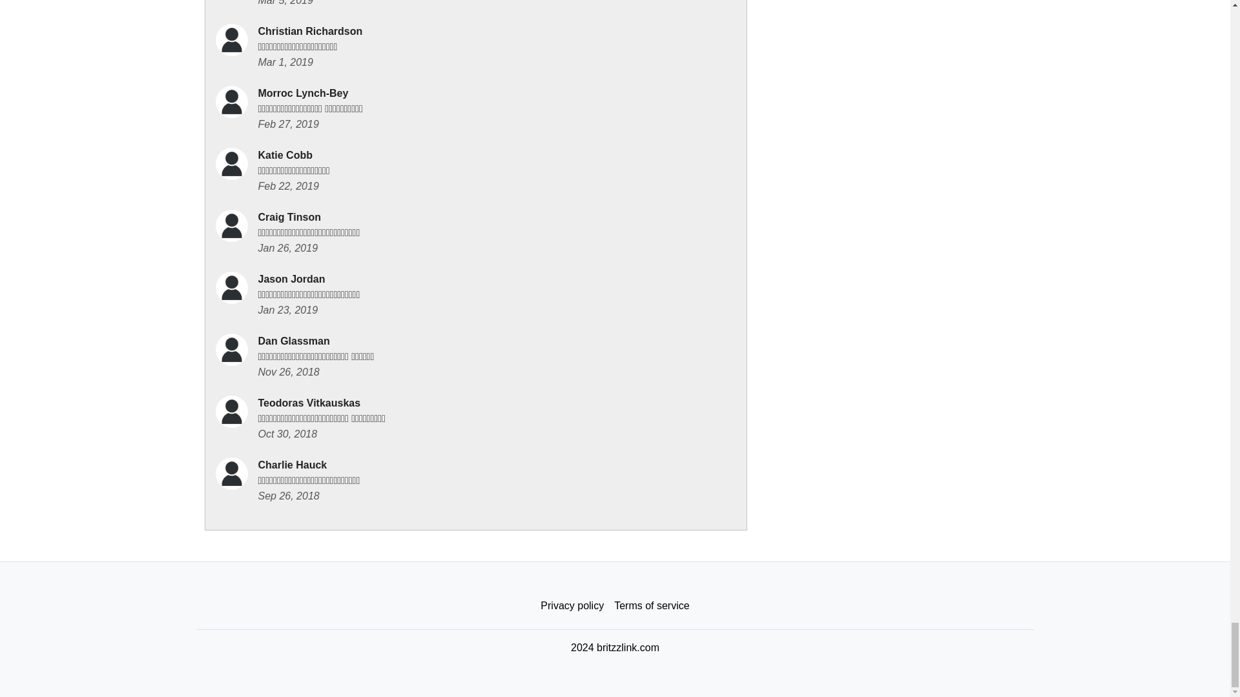 The height and width of the screenshot is (697, 1240). Describe the element at coordinates (572, 606) in the screenshot. I see `Privacy policy` at that location.